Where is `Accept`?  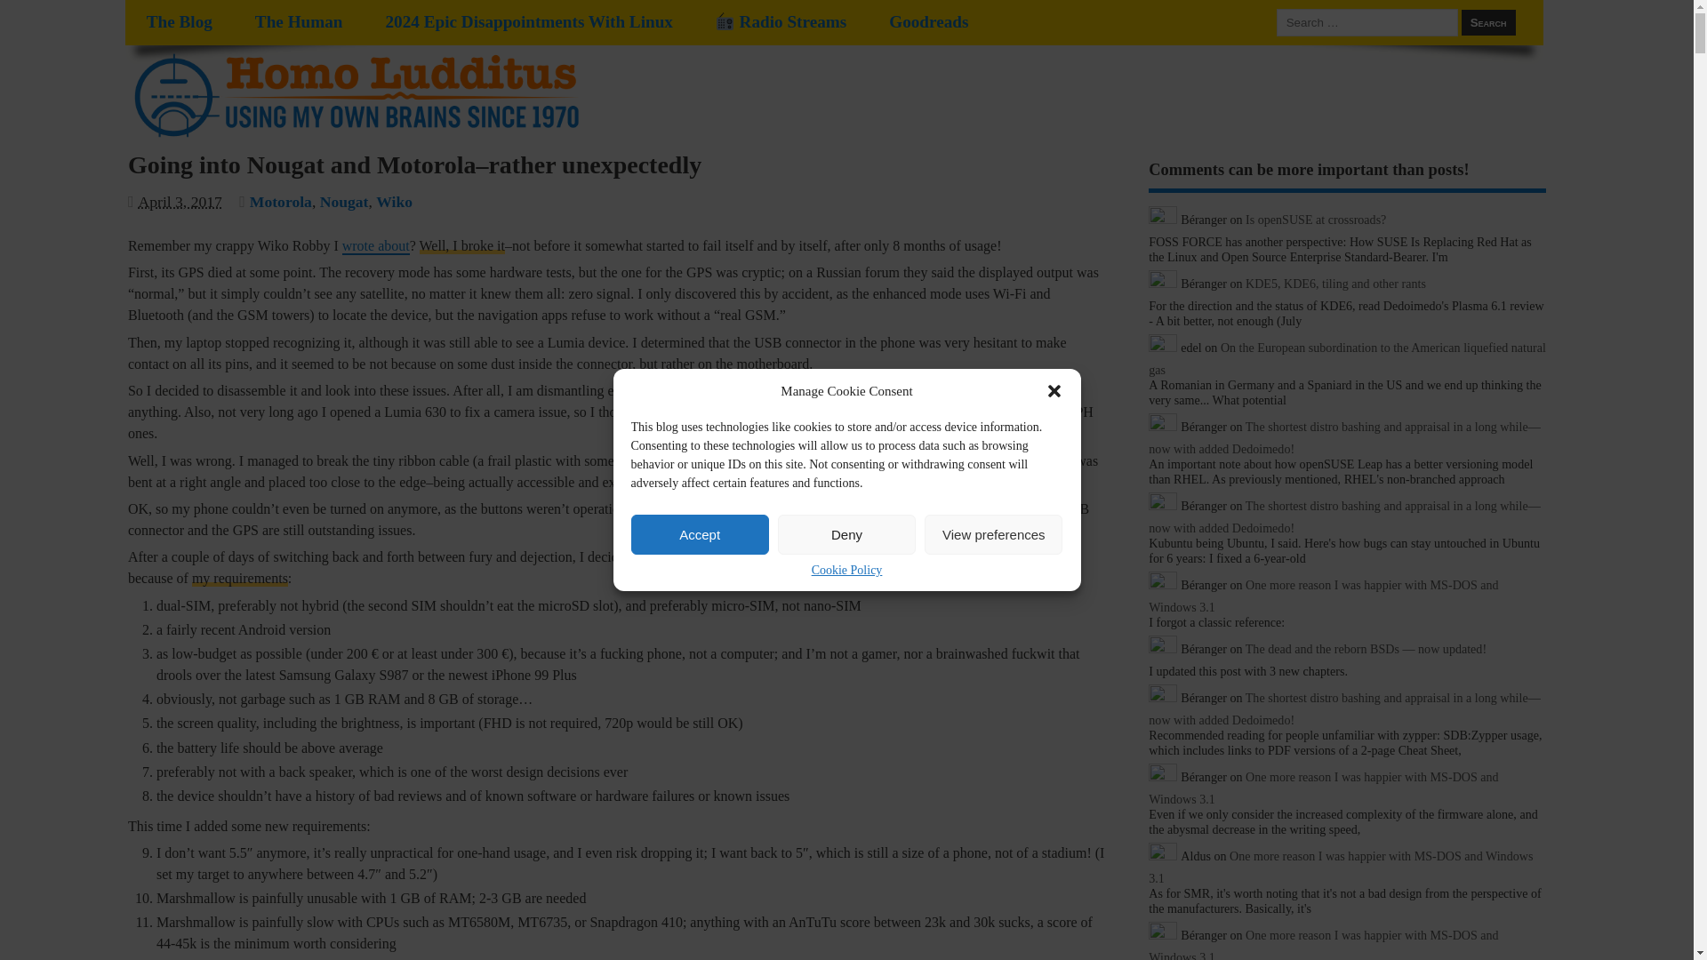 Accept is located at coordinates (701, 534).